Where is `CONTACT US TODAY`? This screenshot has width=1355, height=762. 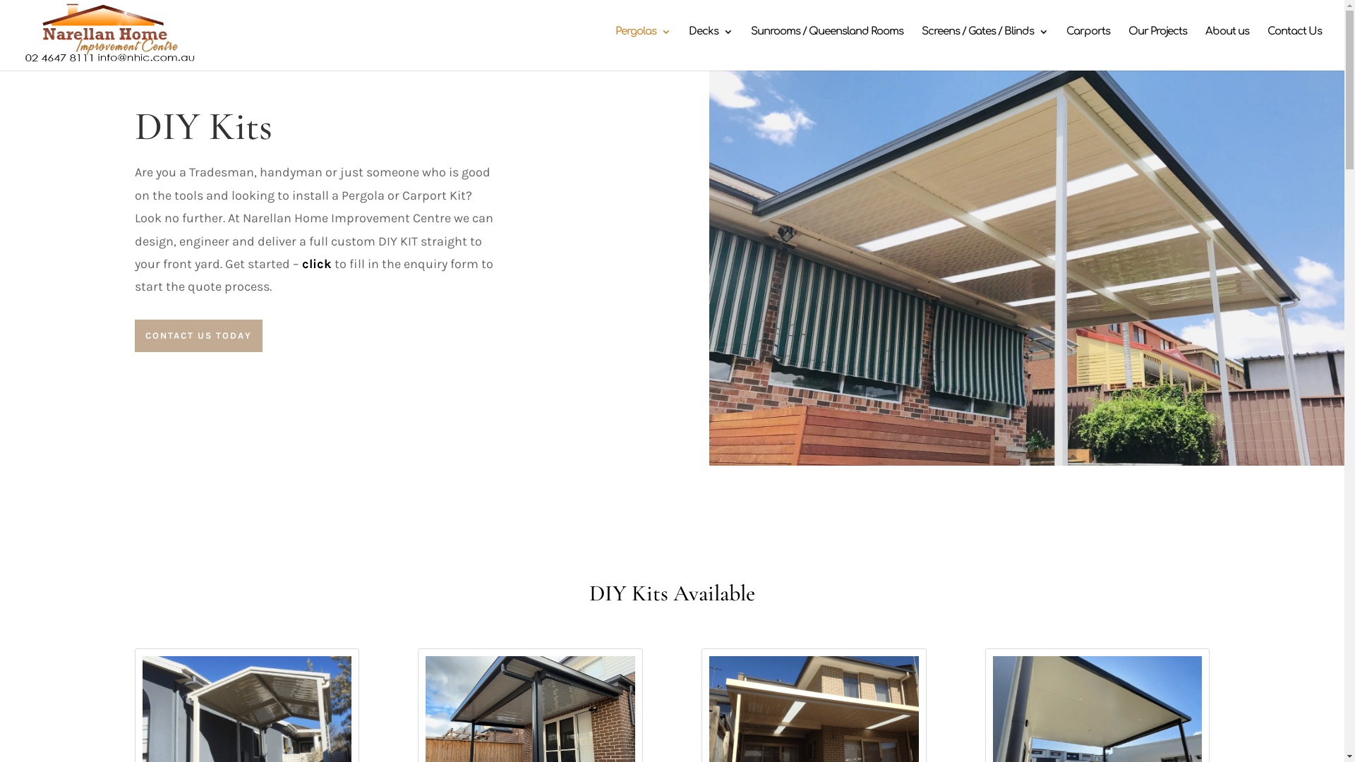
CONTACT US TODAY is located at coordinates (198, 336).